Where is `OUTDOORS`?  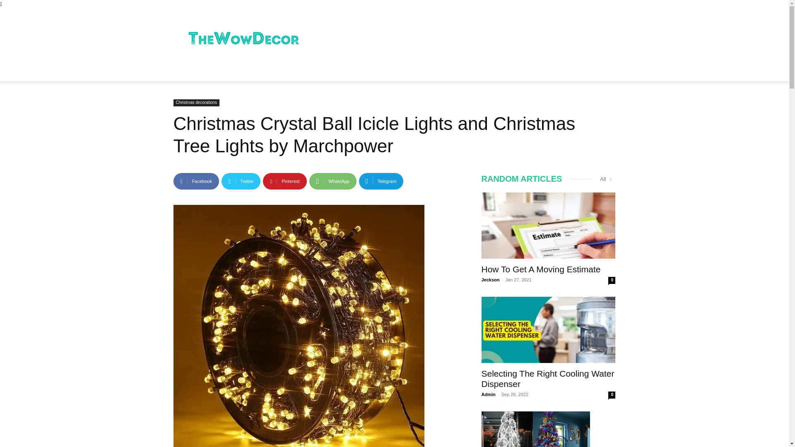 OUTDOORS is located at coordinates (292, 71).